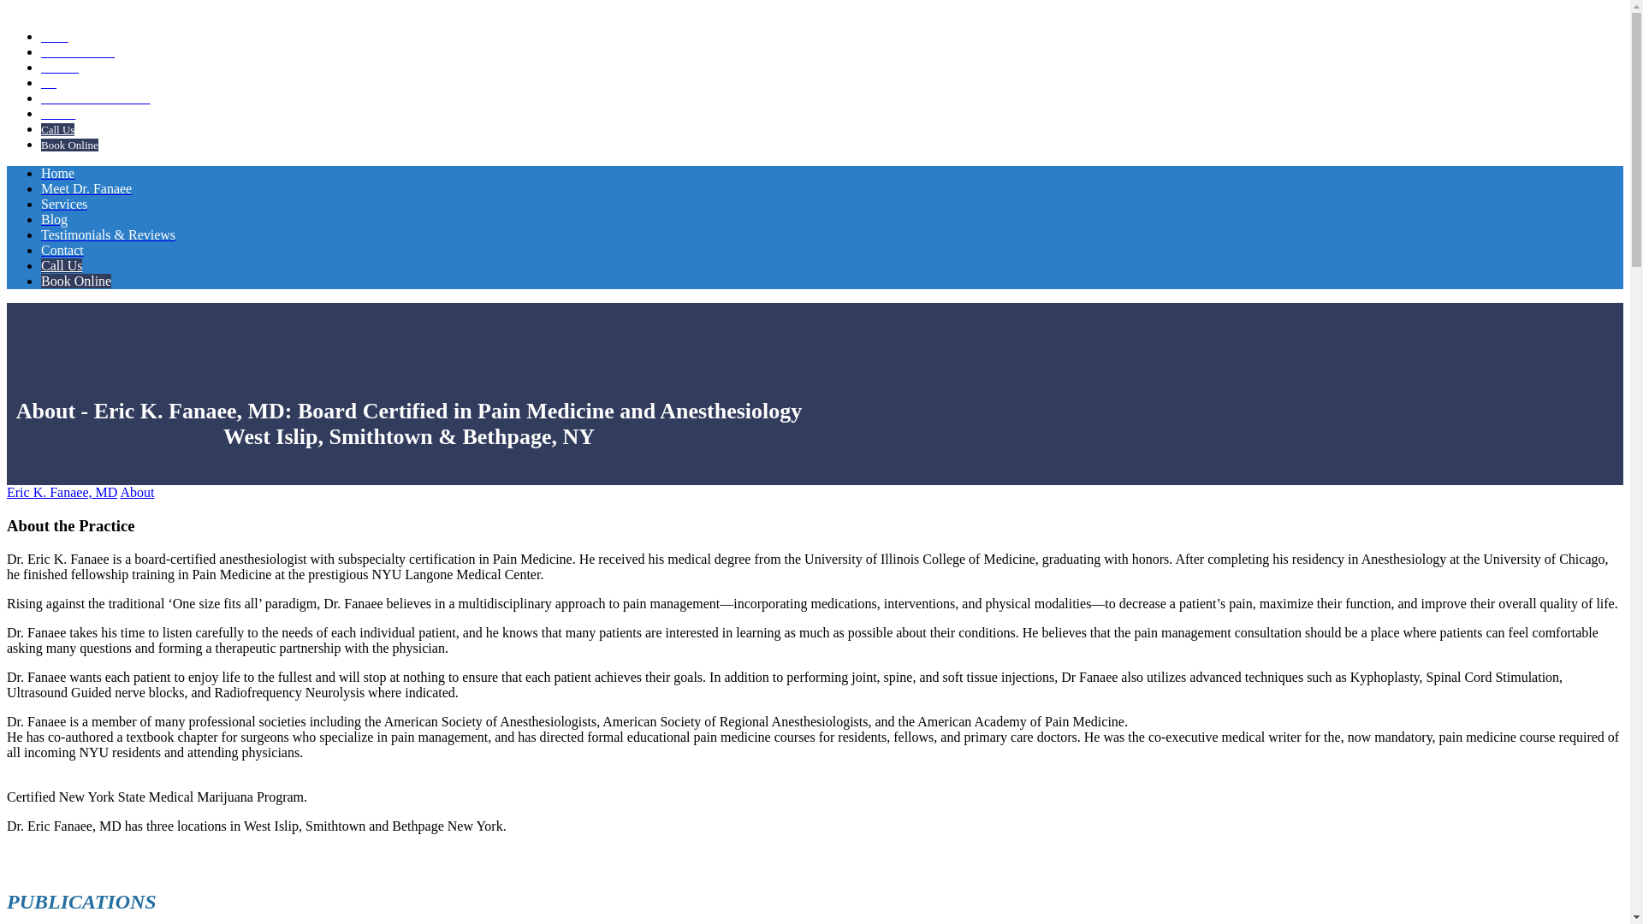  I want to click on Meet Dr. Fanaee, so click(86, 188).